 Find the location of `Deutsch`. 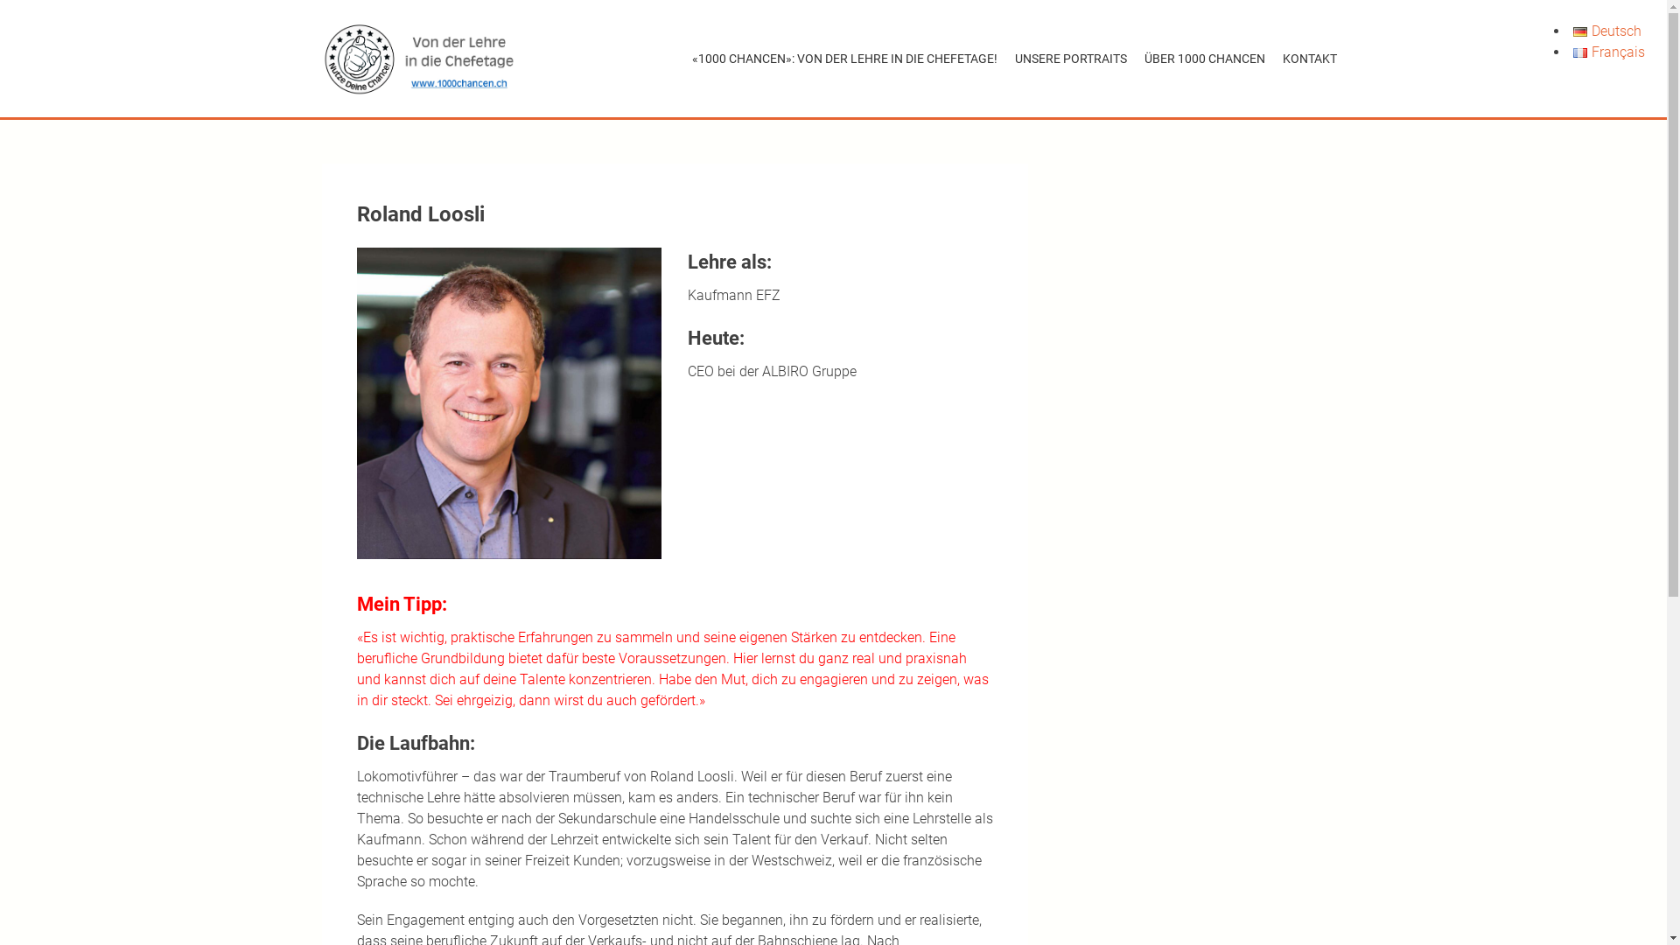

Deutsch is located at coordinates (1607, 31).